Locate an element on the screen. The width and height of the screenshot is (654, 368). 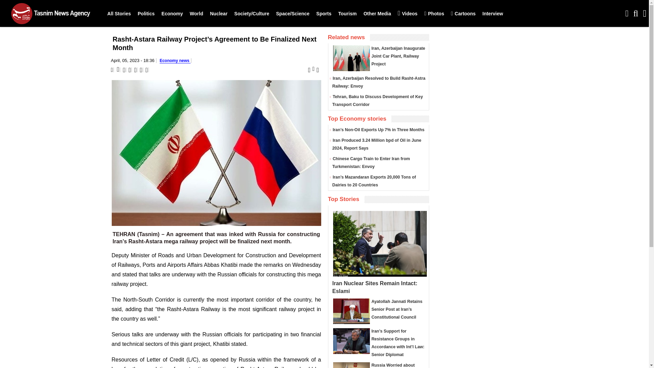
Economy is located at coordinates (172, 14).